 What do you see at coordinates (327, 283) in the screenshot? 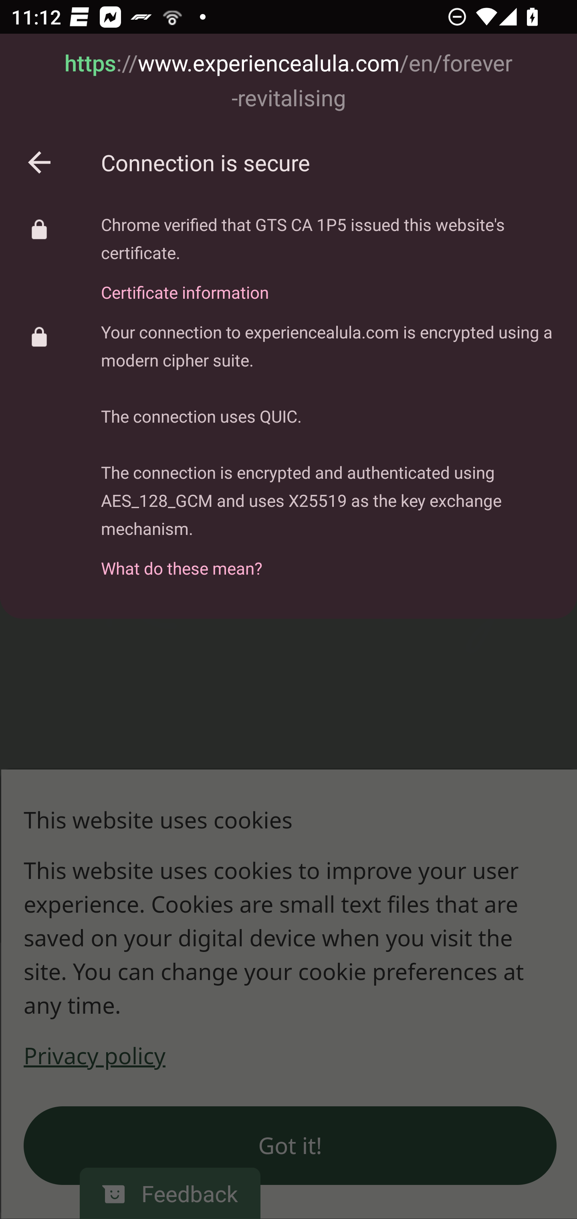
I see `Certificate information` at bounding box center [327, 283].